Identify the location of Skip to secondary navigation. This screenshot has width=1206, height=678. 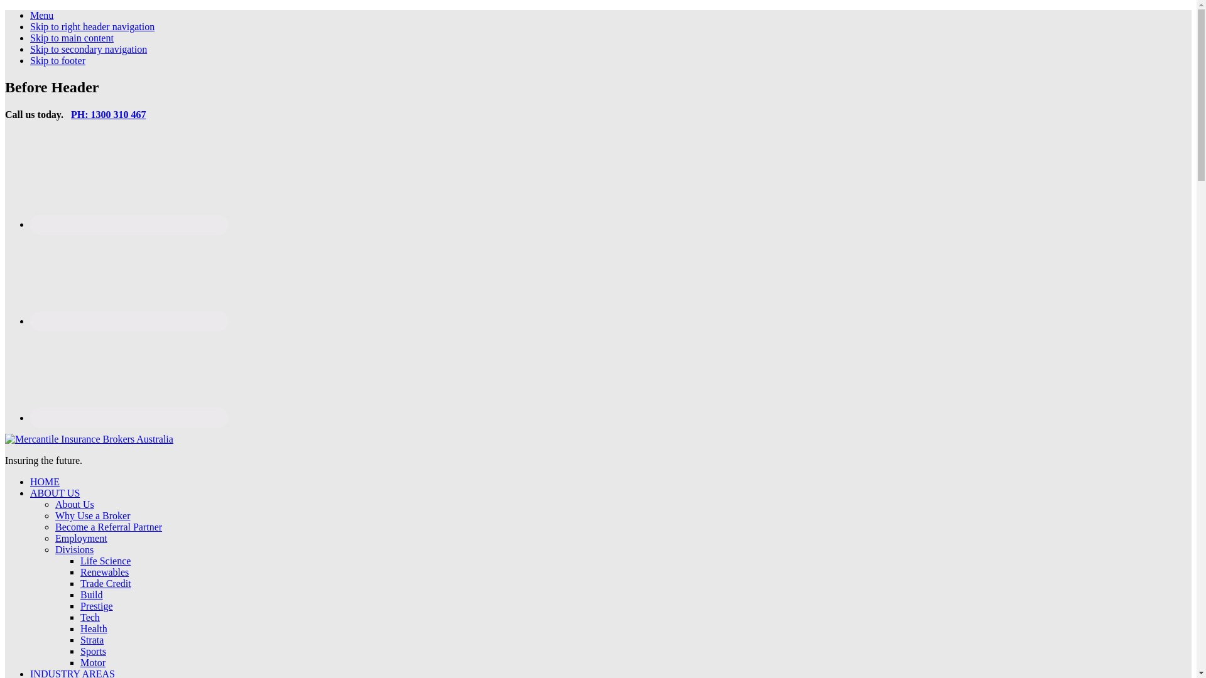
(89, 49).